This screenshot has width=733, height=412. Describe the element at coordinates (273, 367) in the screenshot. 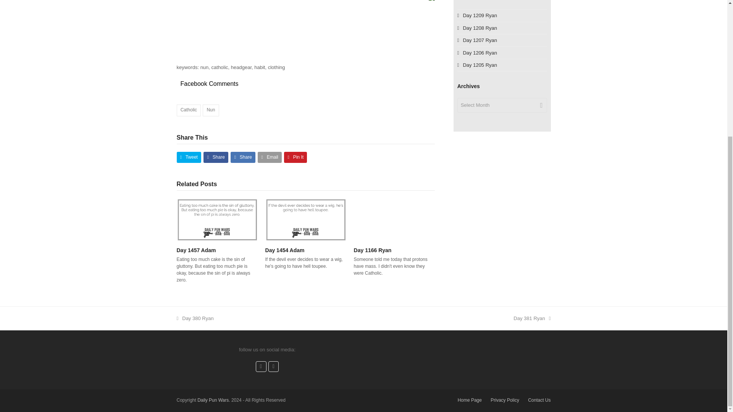

I see `Instagram` at that location.